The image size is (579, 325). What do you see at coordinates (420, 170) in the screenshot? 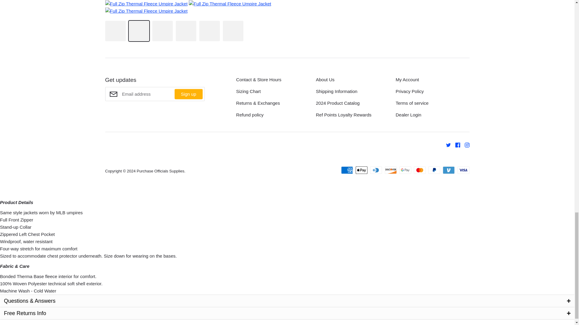
I see `Mastercard` at bounding box center [420, 170].